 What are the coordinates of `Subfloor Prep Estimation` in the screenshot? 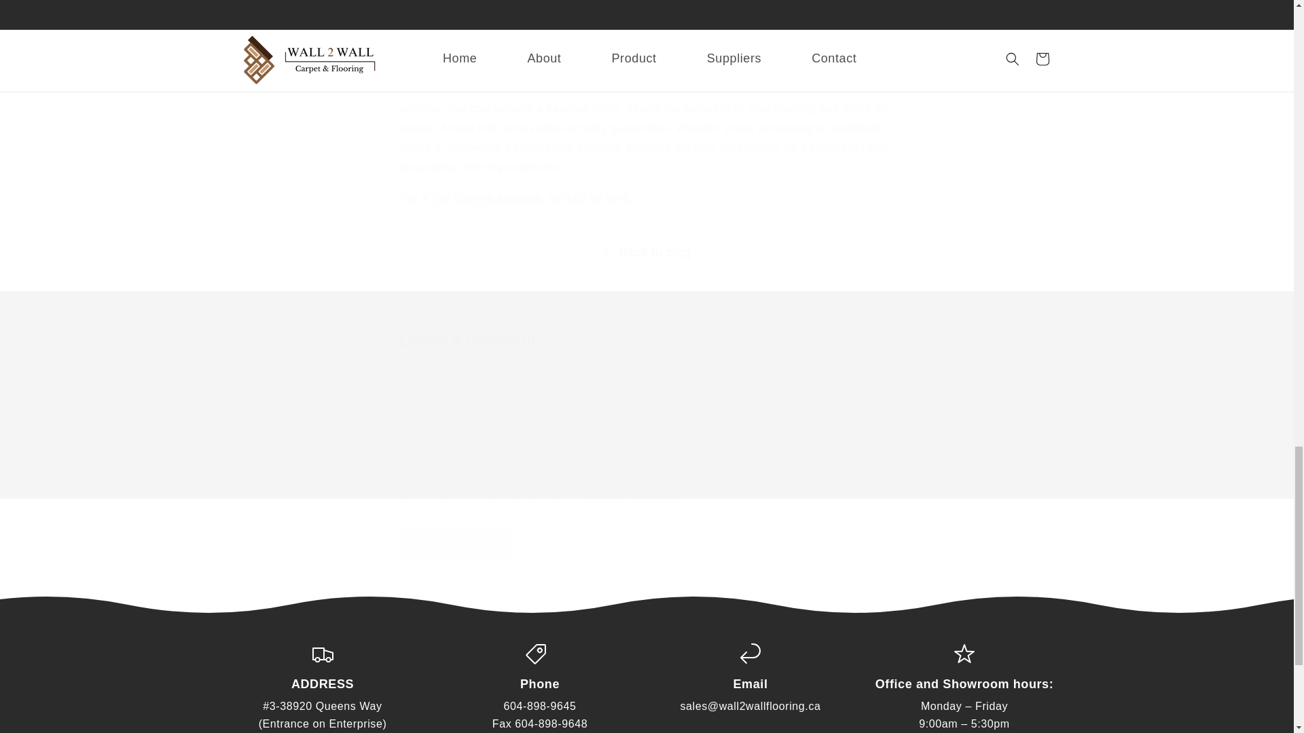 It's located at (516, 197).